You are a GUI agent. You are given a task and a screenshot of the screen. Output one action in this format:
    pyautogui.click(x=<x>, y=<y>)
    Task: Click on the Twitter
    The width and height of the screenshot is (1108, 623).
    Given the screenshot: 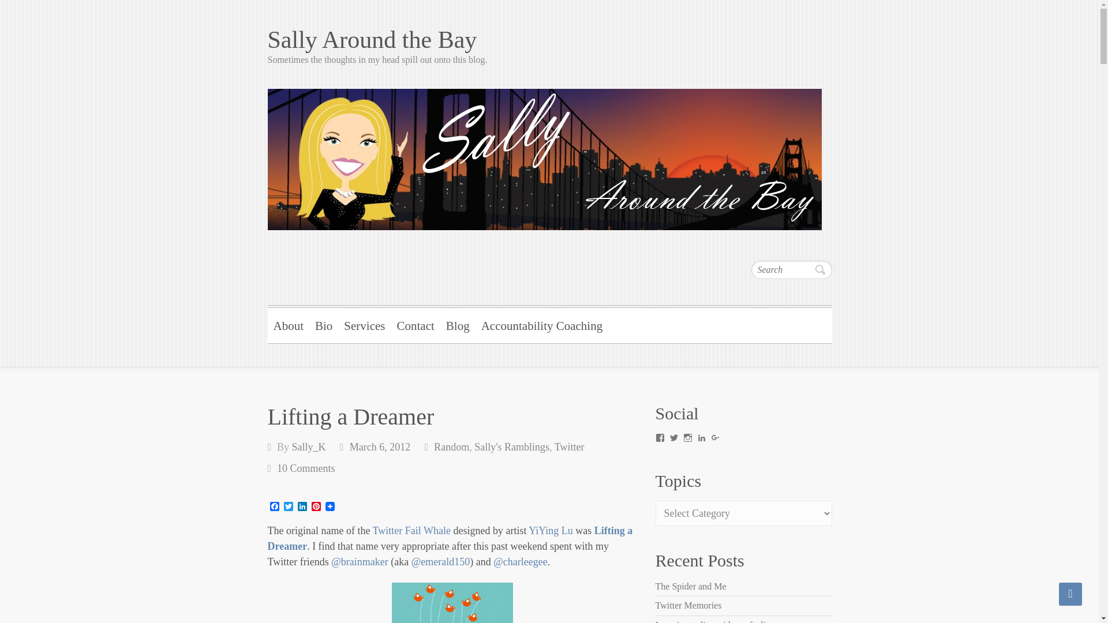 What is the action you would take?
    pyautogui.click(x=570, y=446)
    